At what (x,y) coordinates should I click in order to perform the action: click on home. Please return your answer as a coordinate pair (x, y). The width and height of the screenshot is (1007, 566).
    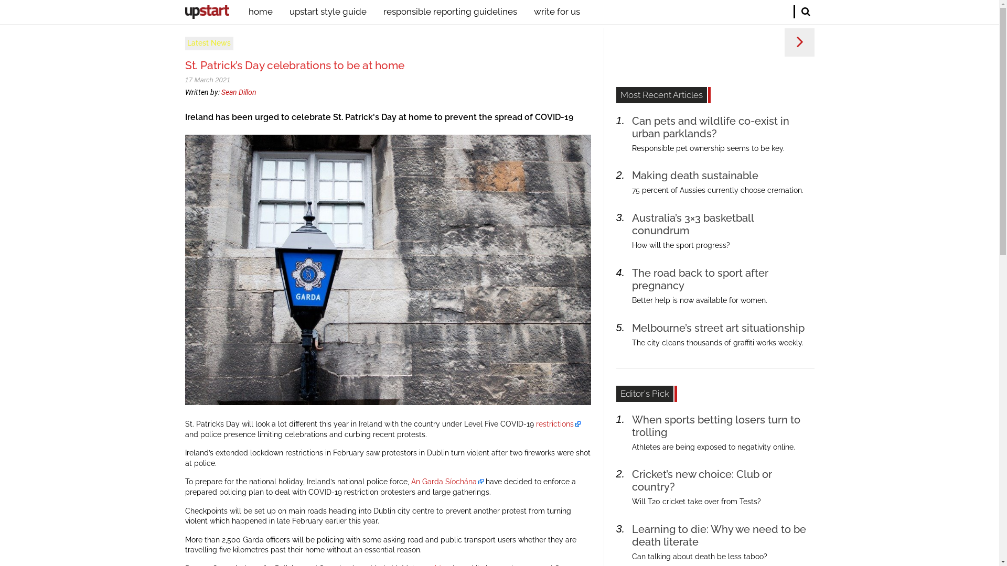
    Looking at the image, I should click on (265, 15).